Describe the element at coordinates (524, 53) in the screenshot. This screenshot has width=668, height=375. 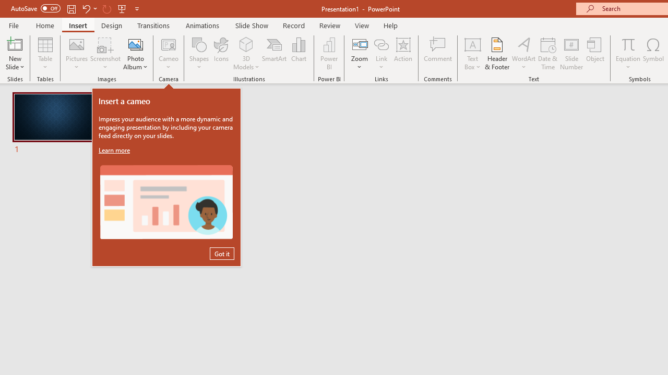
I see `WordArt` at that location.